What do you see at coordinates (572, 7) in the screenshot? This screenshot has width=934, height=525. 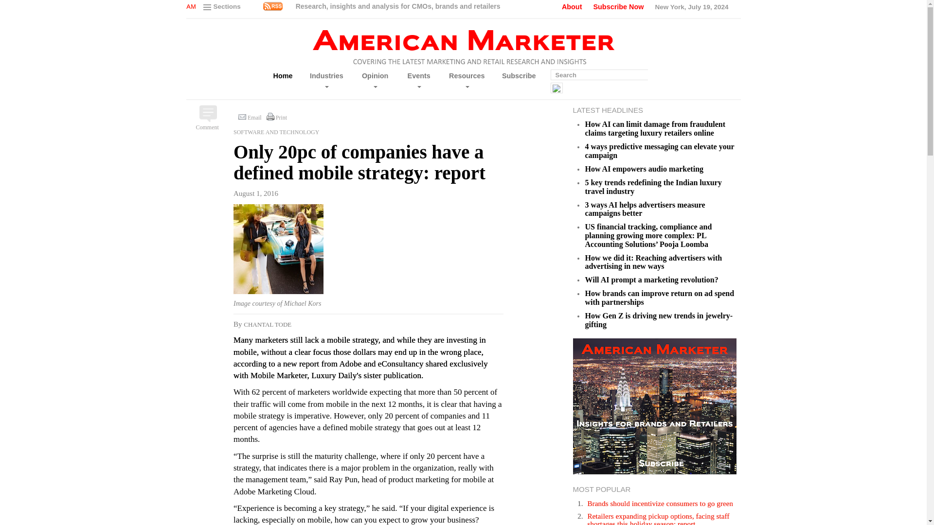 I see `About` at bounding box center [572, 7].